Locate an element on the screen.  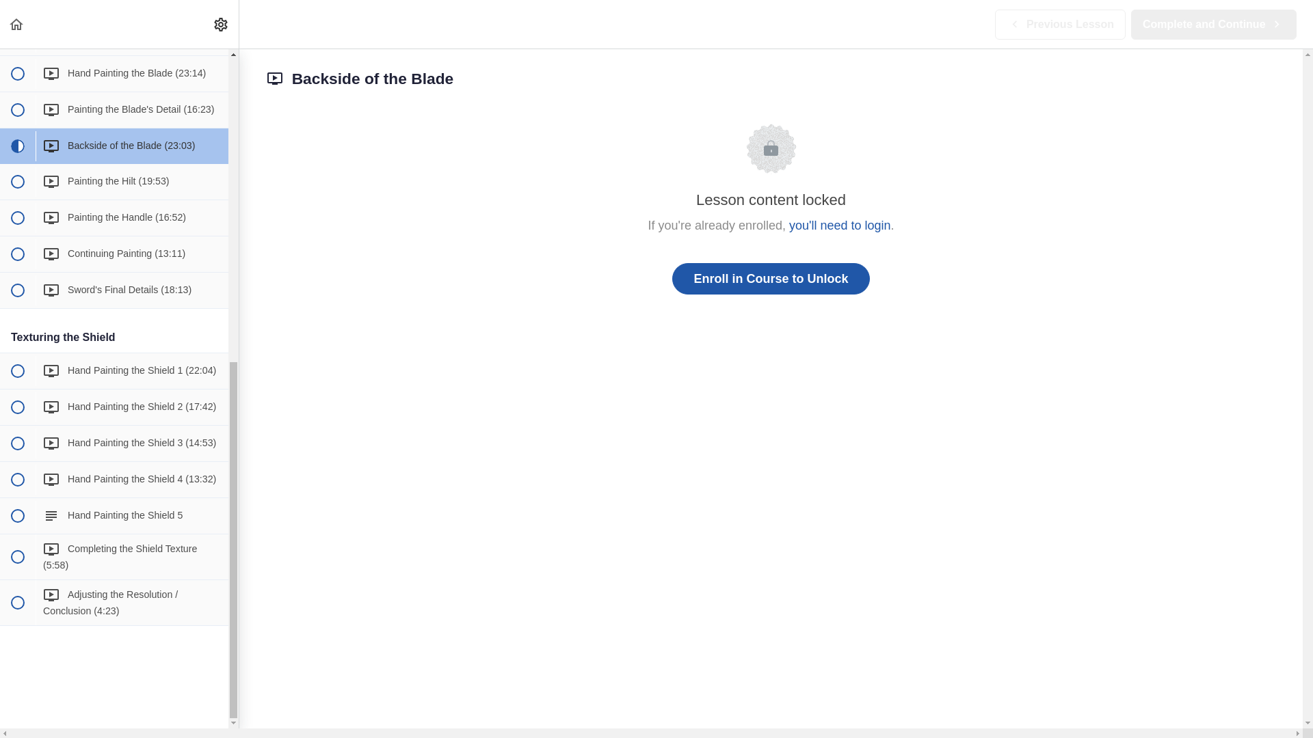
  Completing the Shield Texture (5:58) is located at coordinates (114, 557).